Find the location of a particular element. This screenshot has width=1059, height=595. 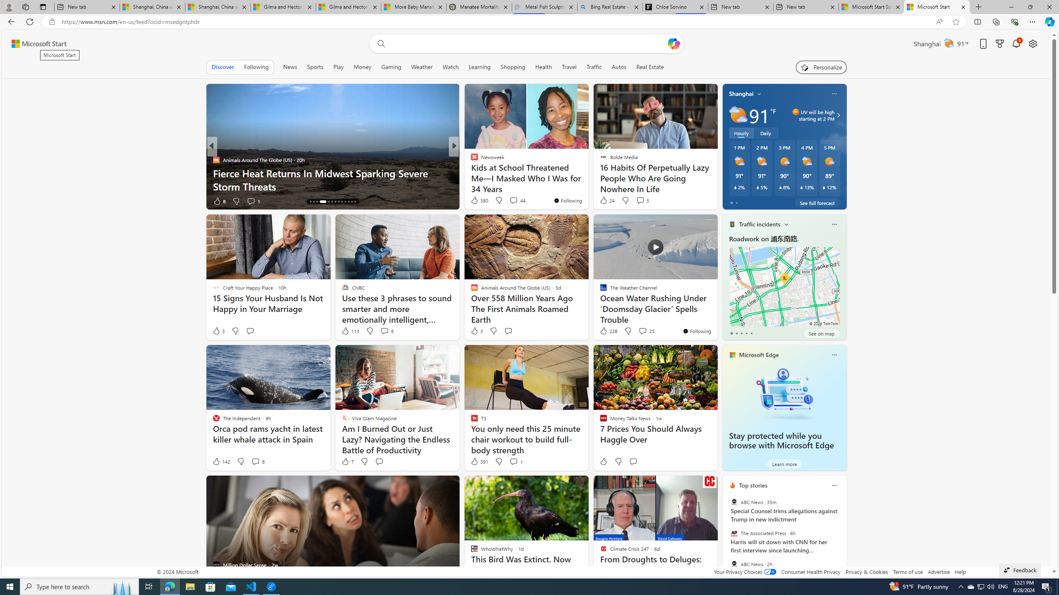

Newsweek is located at coordinates (470, 173).